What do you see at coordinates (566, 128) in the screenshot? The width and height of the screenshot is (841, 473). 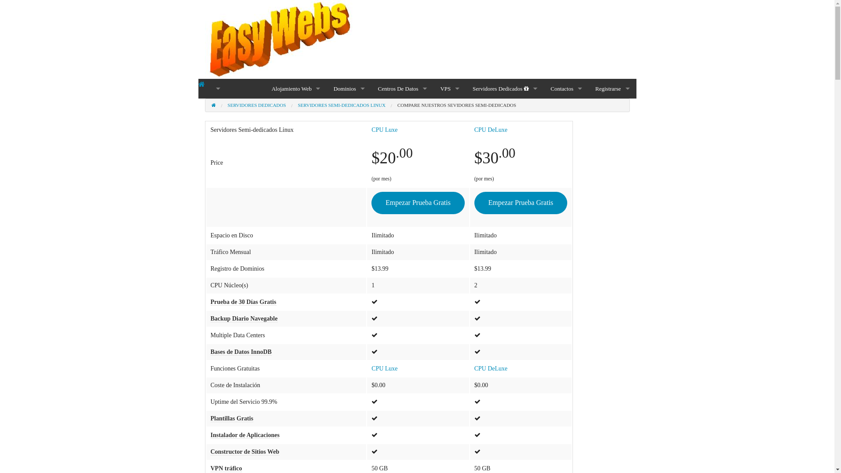 I see `Contactos` at bounding box center [566, 128].